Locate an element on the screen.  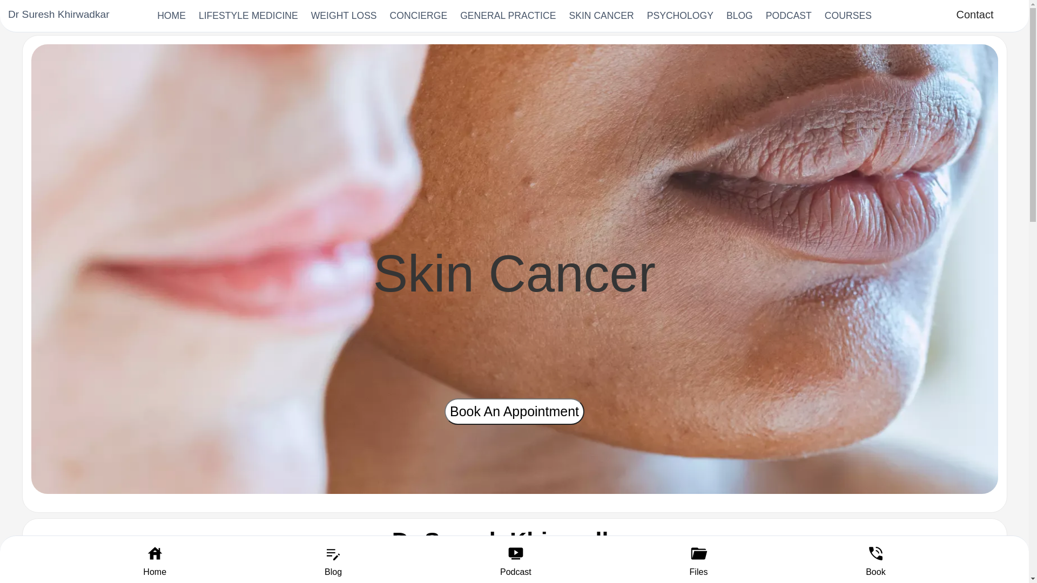
Home is located at coordinates (154, 571).